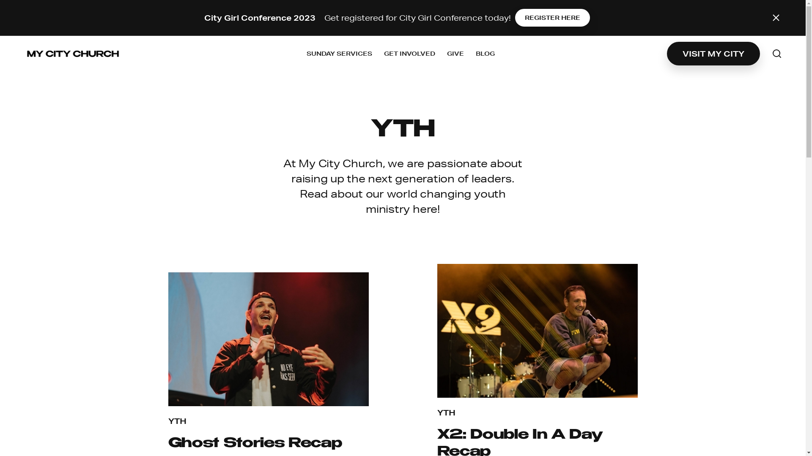 This screenshot has height=456, width=812. What do you see at coordinates (447, 413) in the screenshot?
I see `YTH` at bounding box center [447, 413].